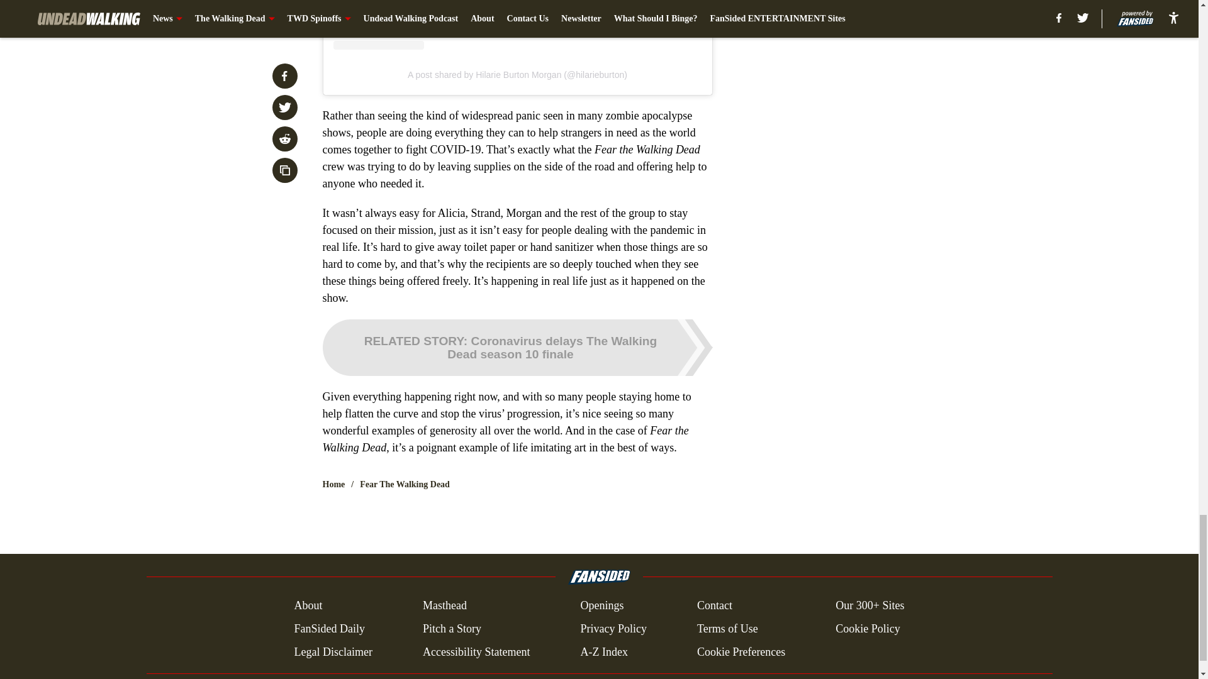 This screenshot has height=679, width=1208. What do you see at coordinates (333, 484) in the screenshot?
I see `Home` at bounding box center [333, 484].